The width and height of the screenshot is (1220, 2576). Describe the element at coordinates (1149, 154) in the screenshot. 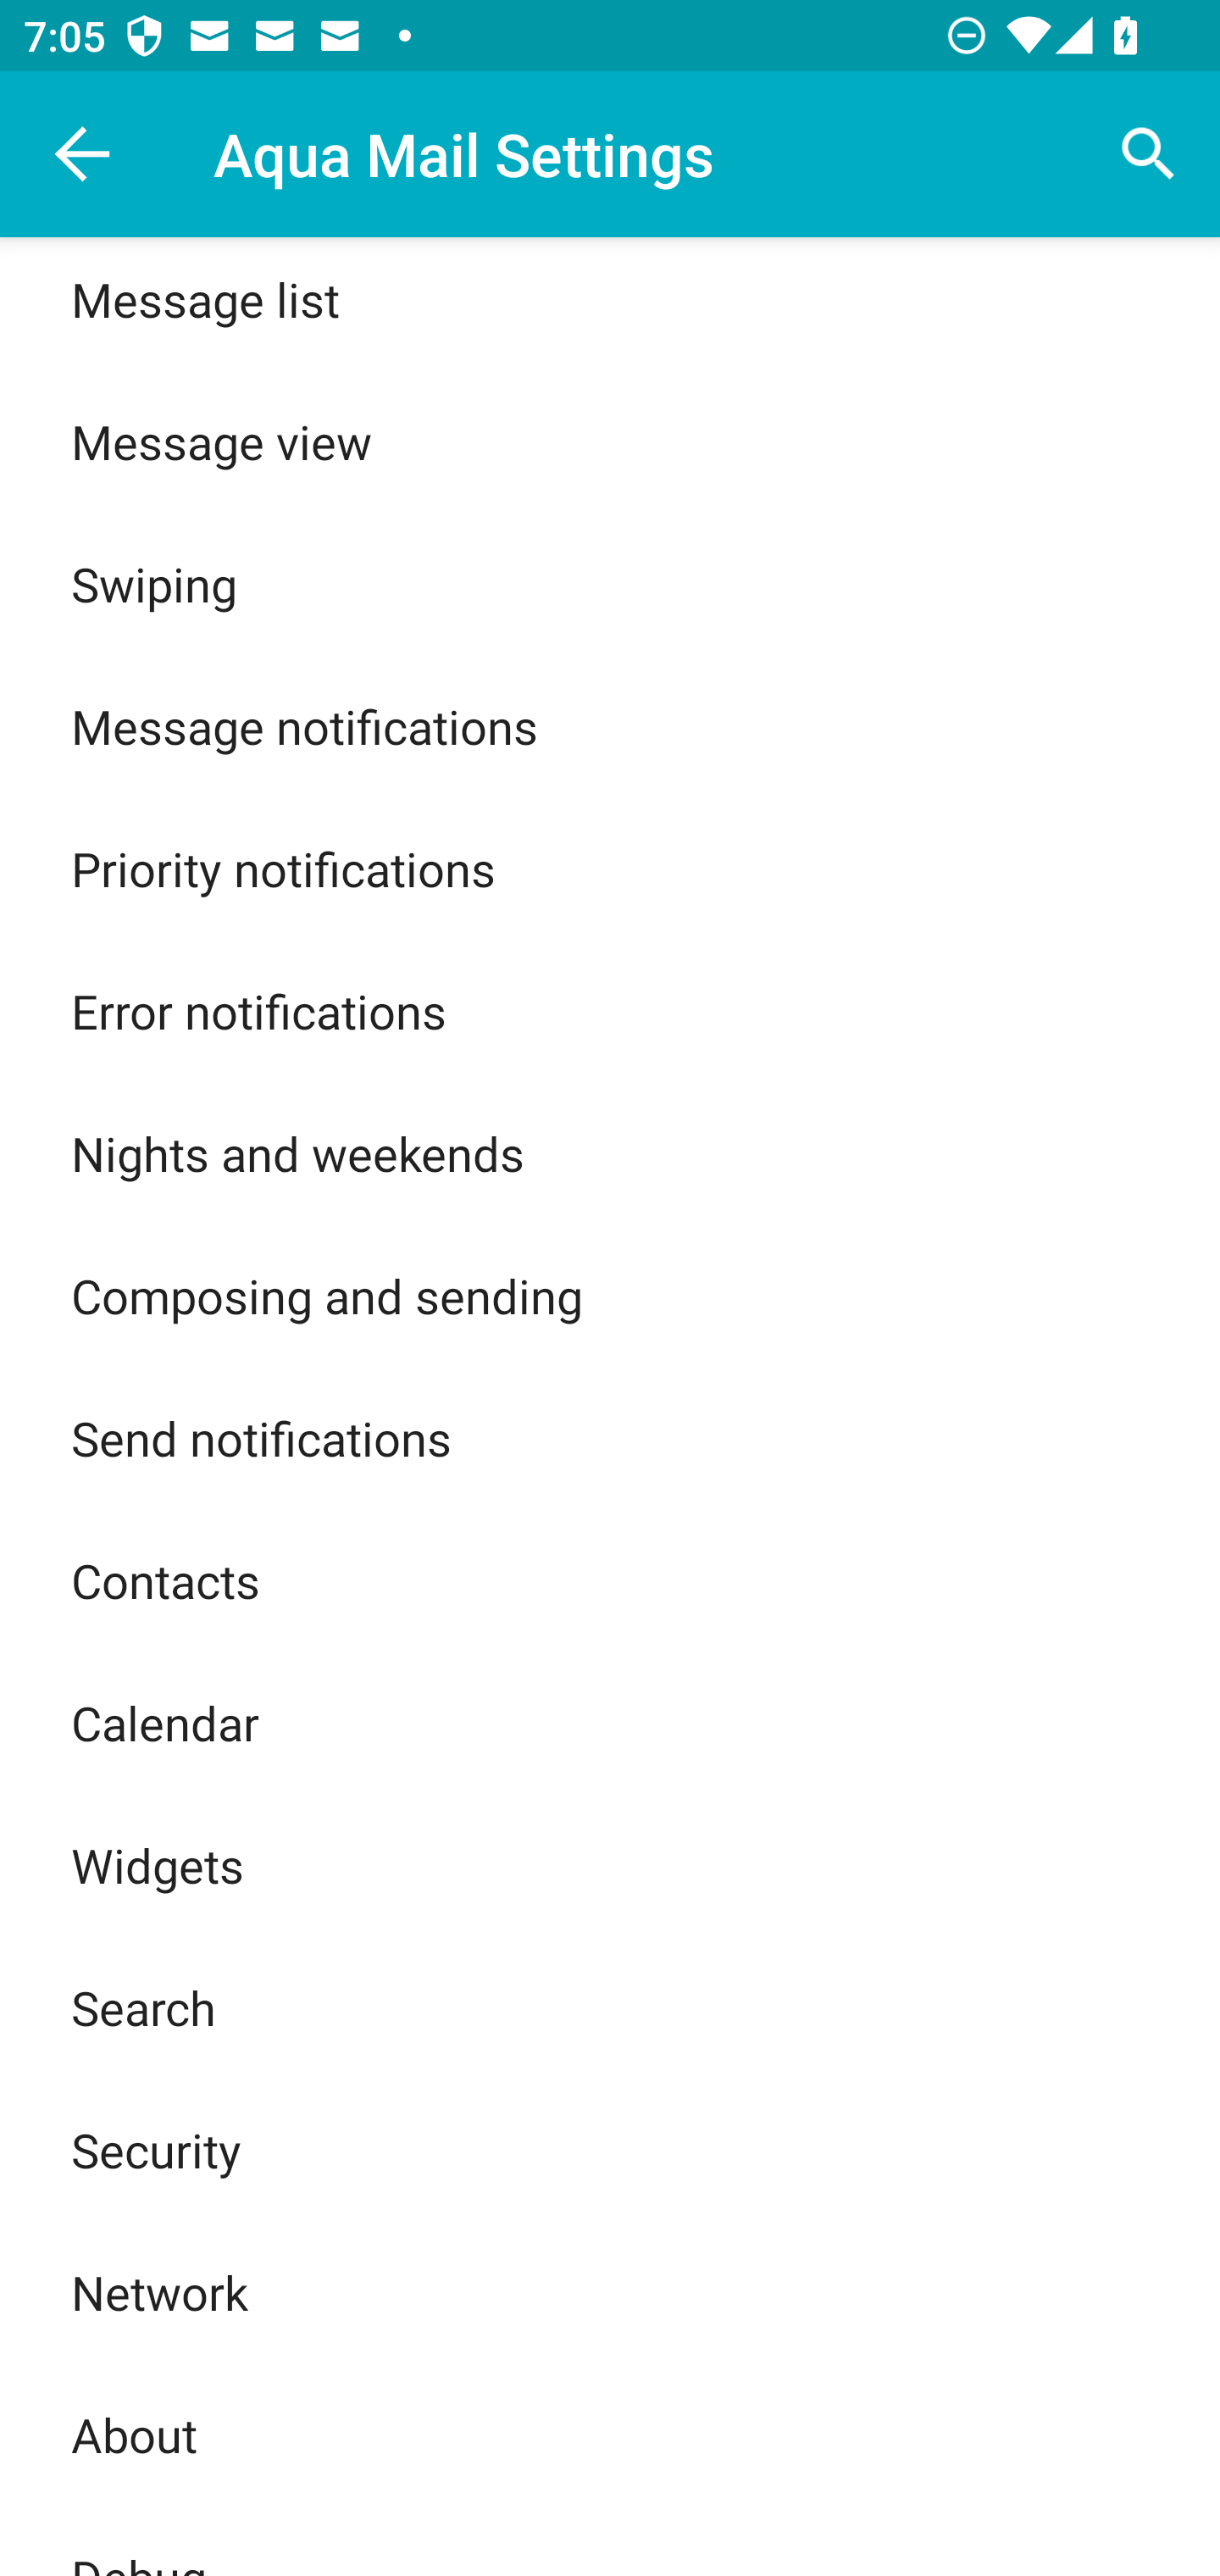

I see `Search` at that location.